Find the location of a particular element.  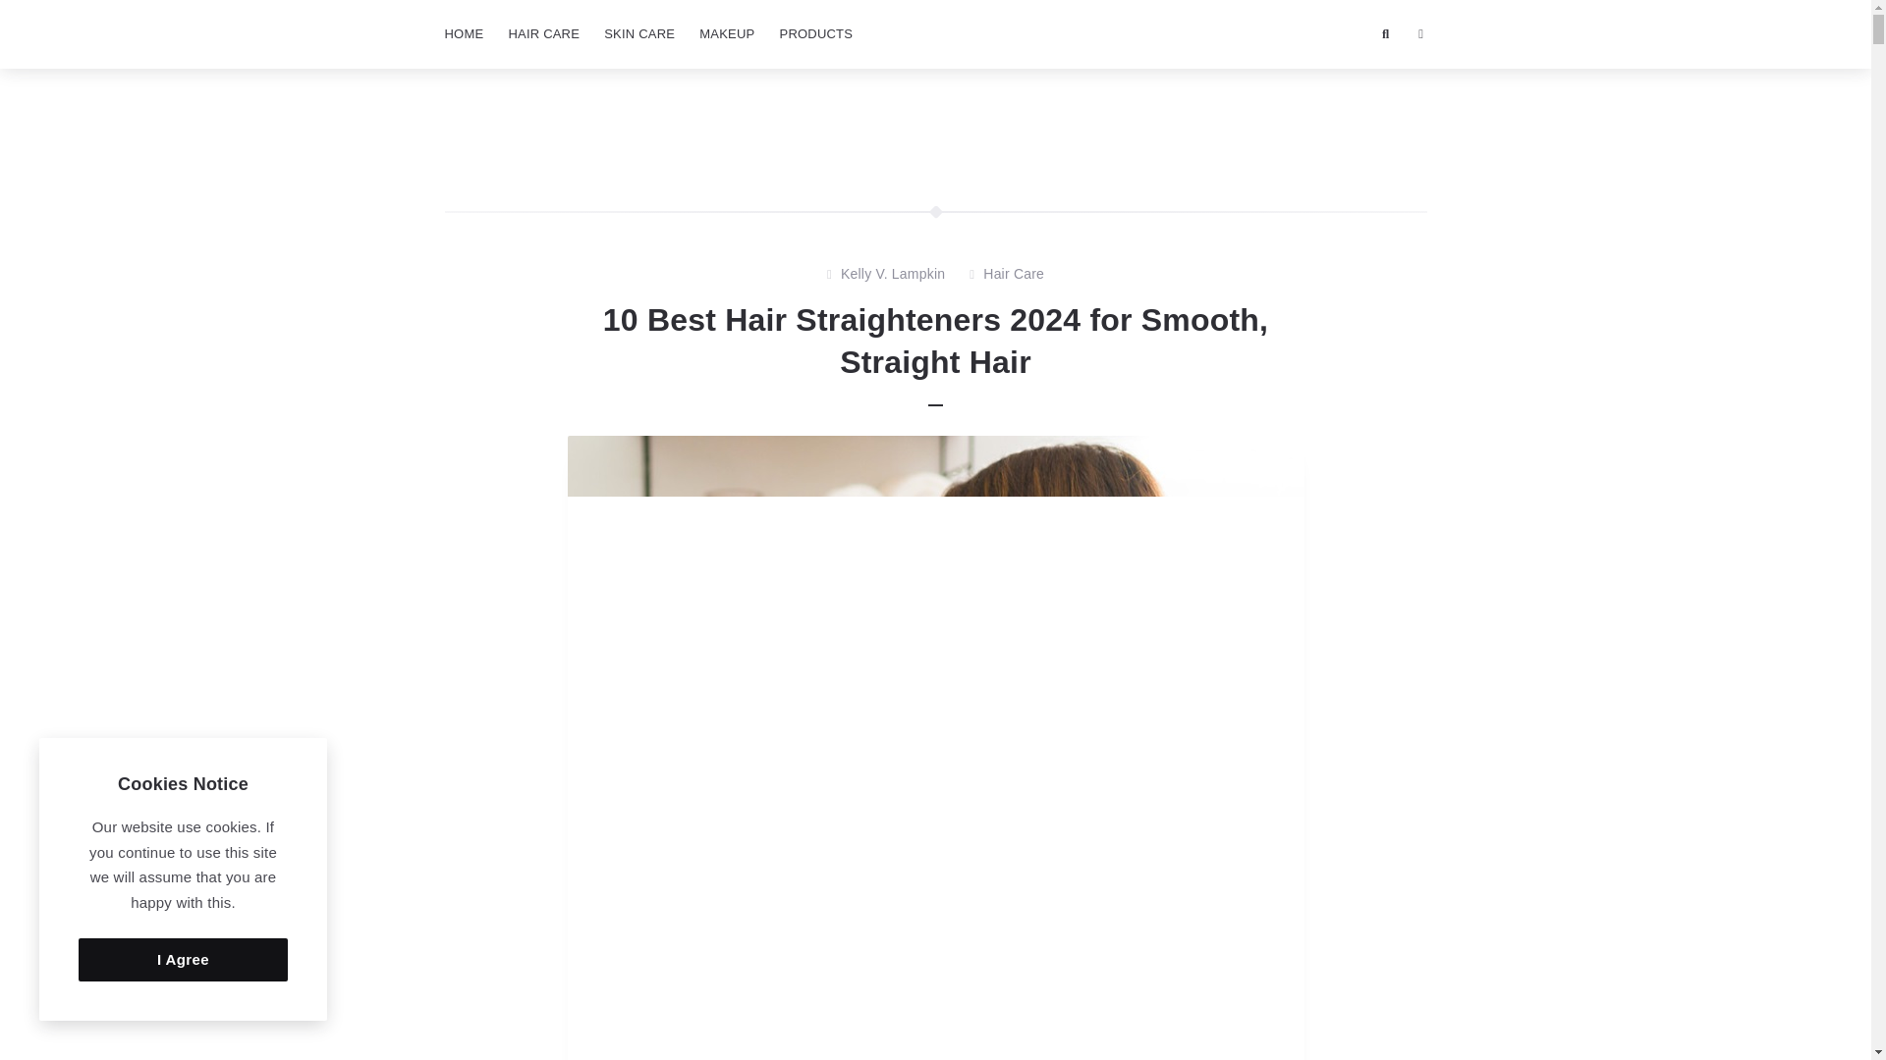

PRODUCTS is located at coordinates (816, 34).